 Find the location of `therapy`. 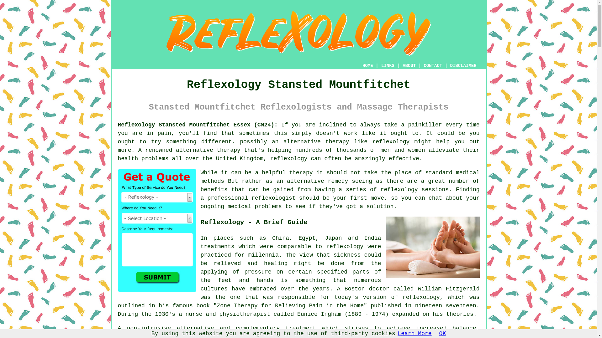

therapy is located at coordinates (301, 173).